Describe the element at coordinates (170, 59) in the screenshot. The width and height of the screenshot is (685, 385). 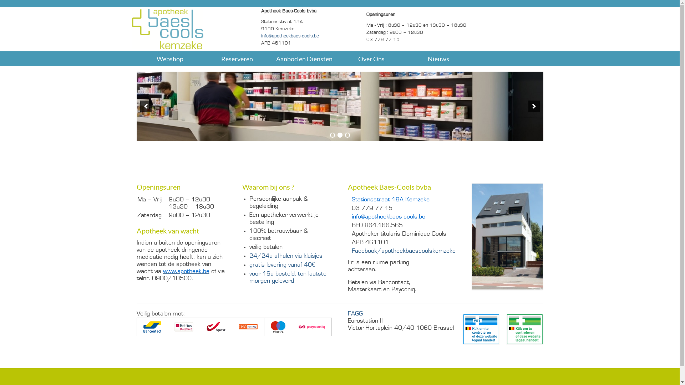
I see `Webshop` at that location.